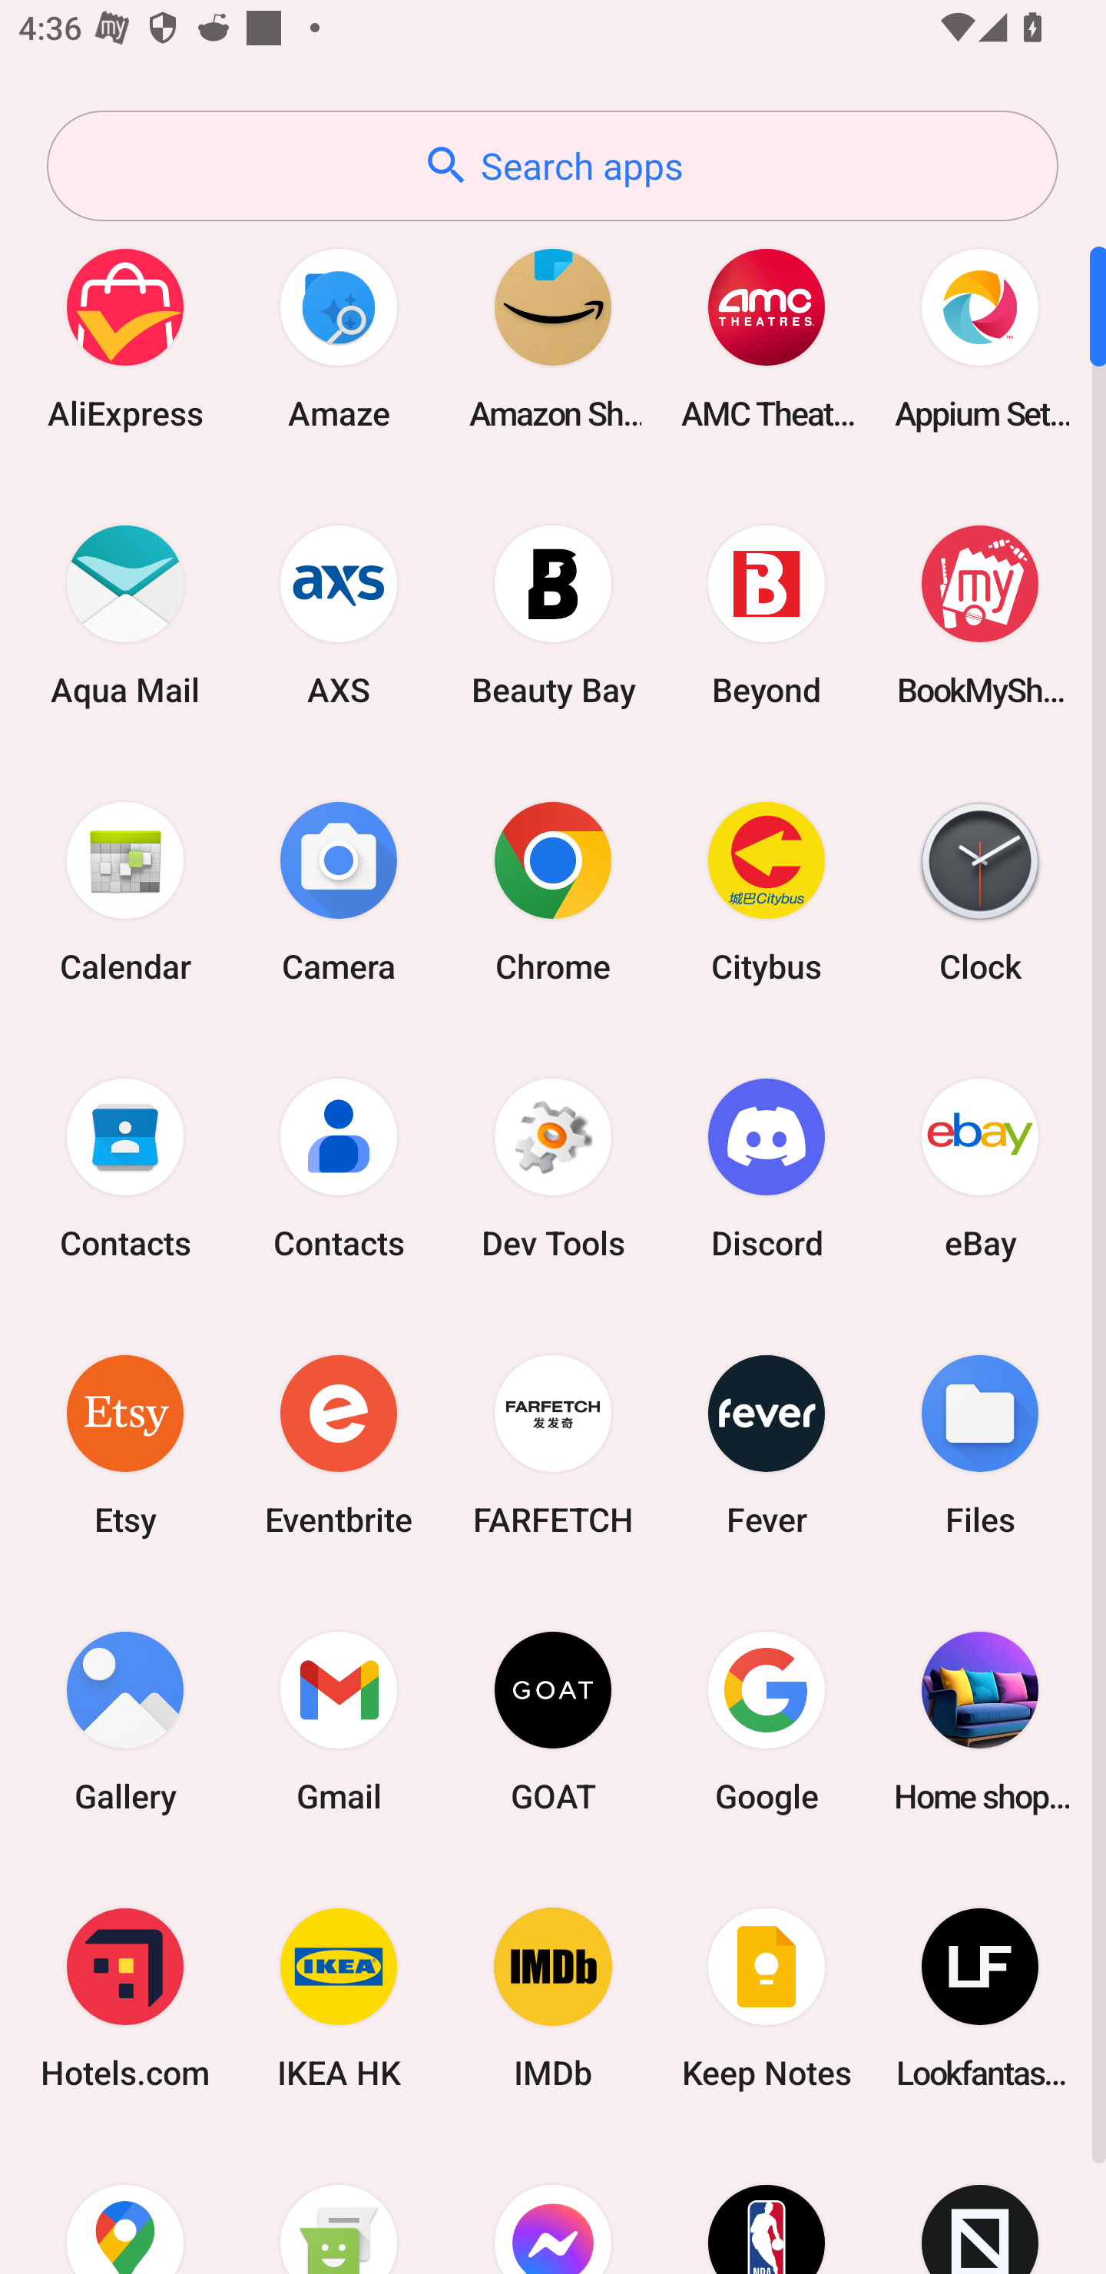 Image resolution: width=1106 pixels, height=2274 pixels. What do you see at coordinates (125, 615) in the screenshot?
I see `Aqua Mail` at bounding box center [125, 615].